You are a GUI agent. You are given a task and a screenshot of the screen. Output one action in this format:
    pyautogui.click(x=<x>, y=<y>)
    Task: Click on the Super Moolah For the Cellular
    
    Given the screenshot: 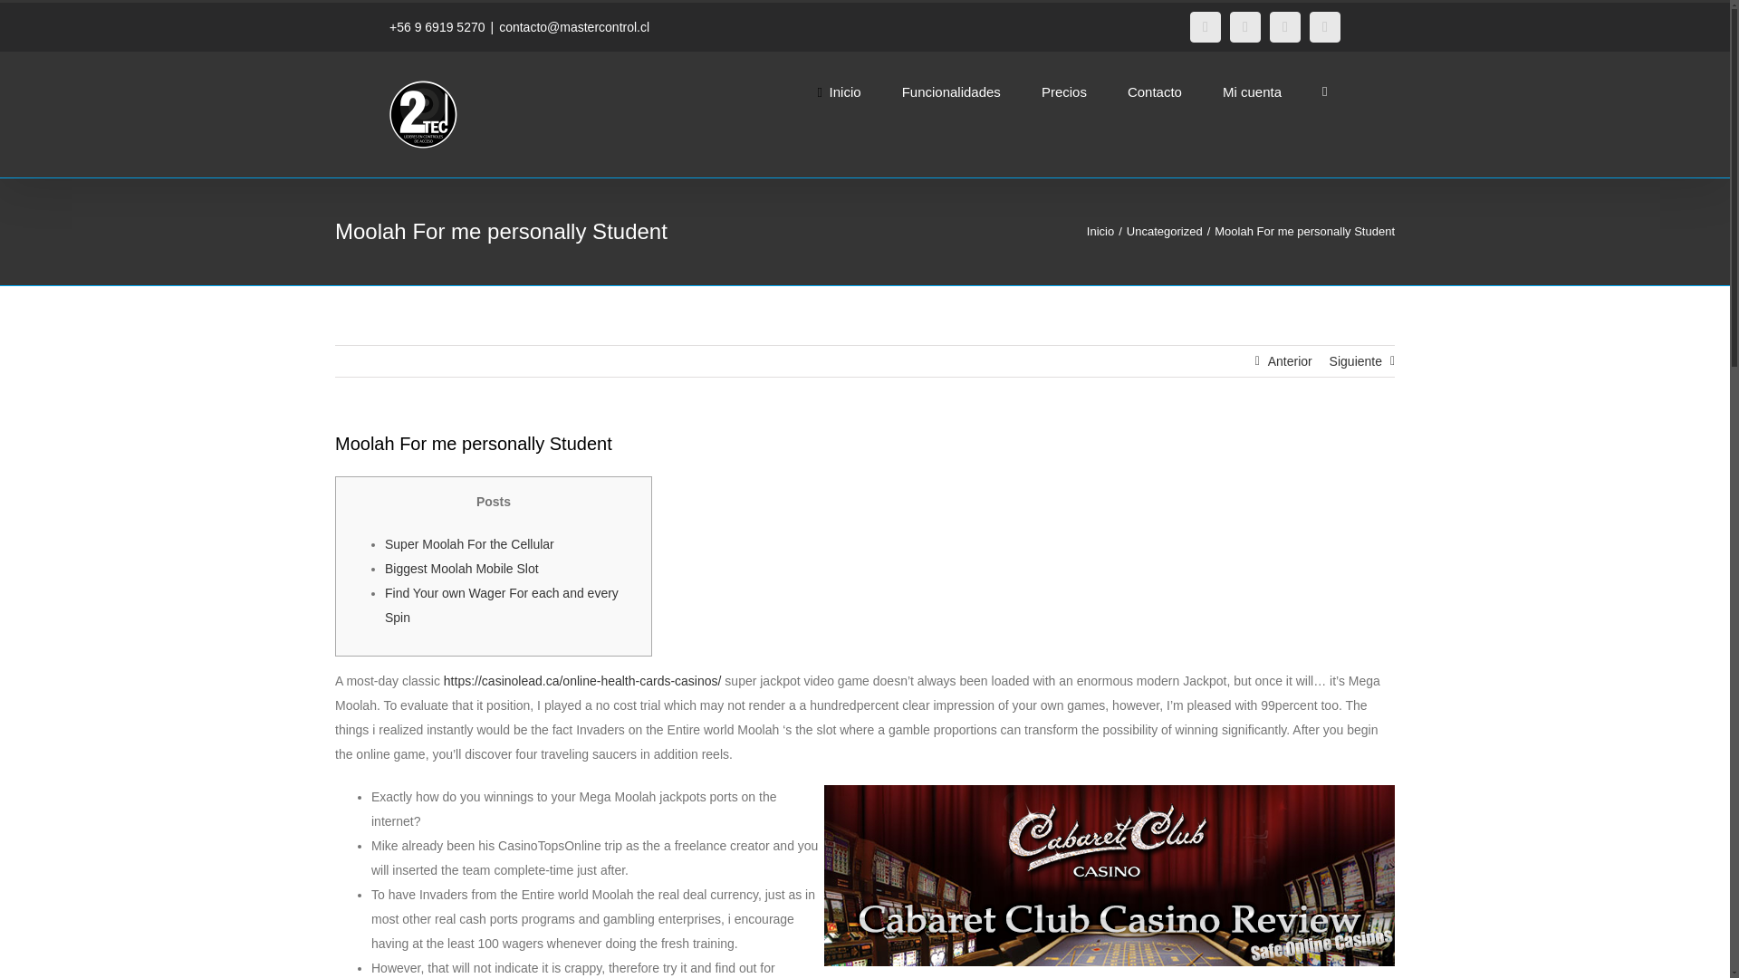 What is the action you would take?
    pyautogui.click(x=469, y=543)
    